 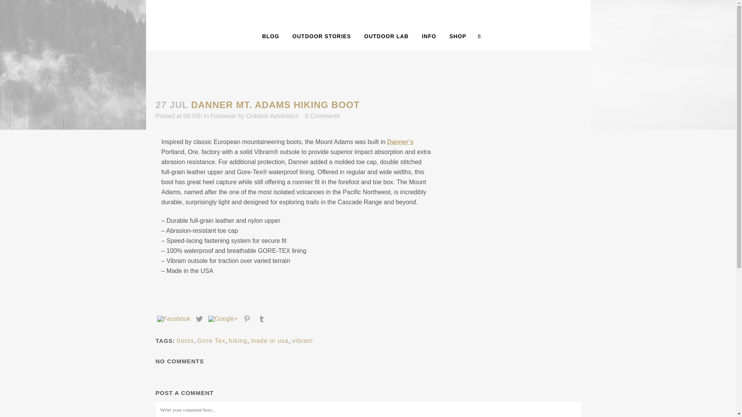 I want to click on boots, so click(x=185, y=341).